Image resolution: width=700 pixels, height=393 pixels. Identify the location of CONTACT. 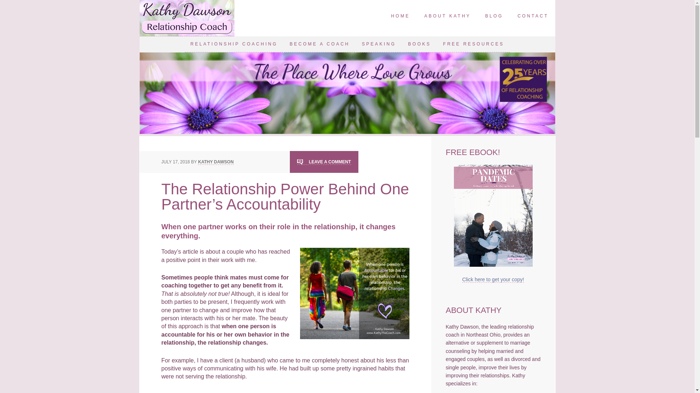
(533, 16).